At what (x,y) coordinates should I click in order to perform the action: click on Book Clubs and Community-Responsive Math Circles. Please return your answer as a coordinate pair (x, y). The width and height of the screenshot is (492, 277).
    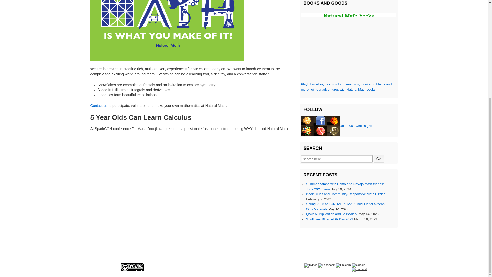
    Looking at the image, I should click on (345, 194).